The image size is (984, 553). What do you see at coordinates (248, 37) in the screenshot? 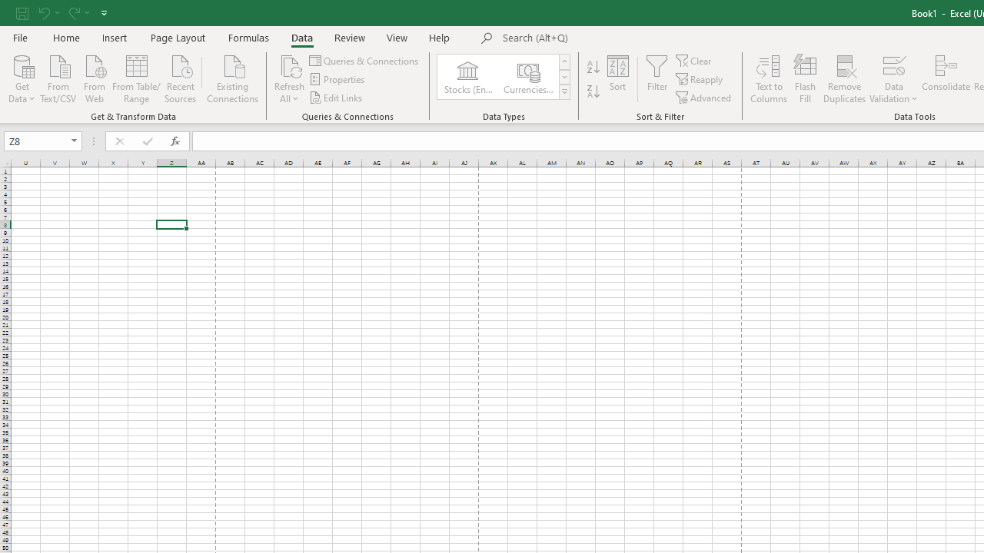
I see `Formulas` at bounding box center [248, 37].